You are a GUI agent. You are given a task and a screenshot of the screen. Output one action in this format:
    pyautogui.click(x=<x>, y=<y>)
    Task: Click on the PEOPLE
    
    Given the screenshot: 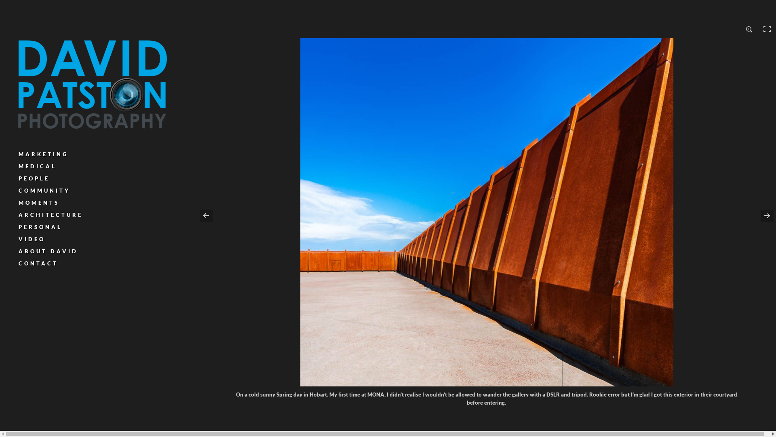 What is the action you would take?
    pyautogui.click(x=34, y=178)
    